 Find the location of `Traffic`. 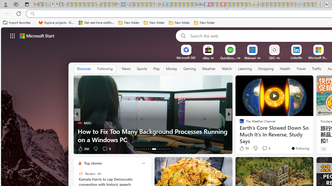

Traffic is located at coordinates (316, 69).